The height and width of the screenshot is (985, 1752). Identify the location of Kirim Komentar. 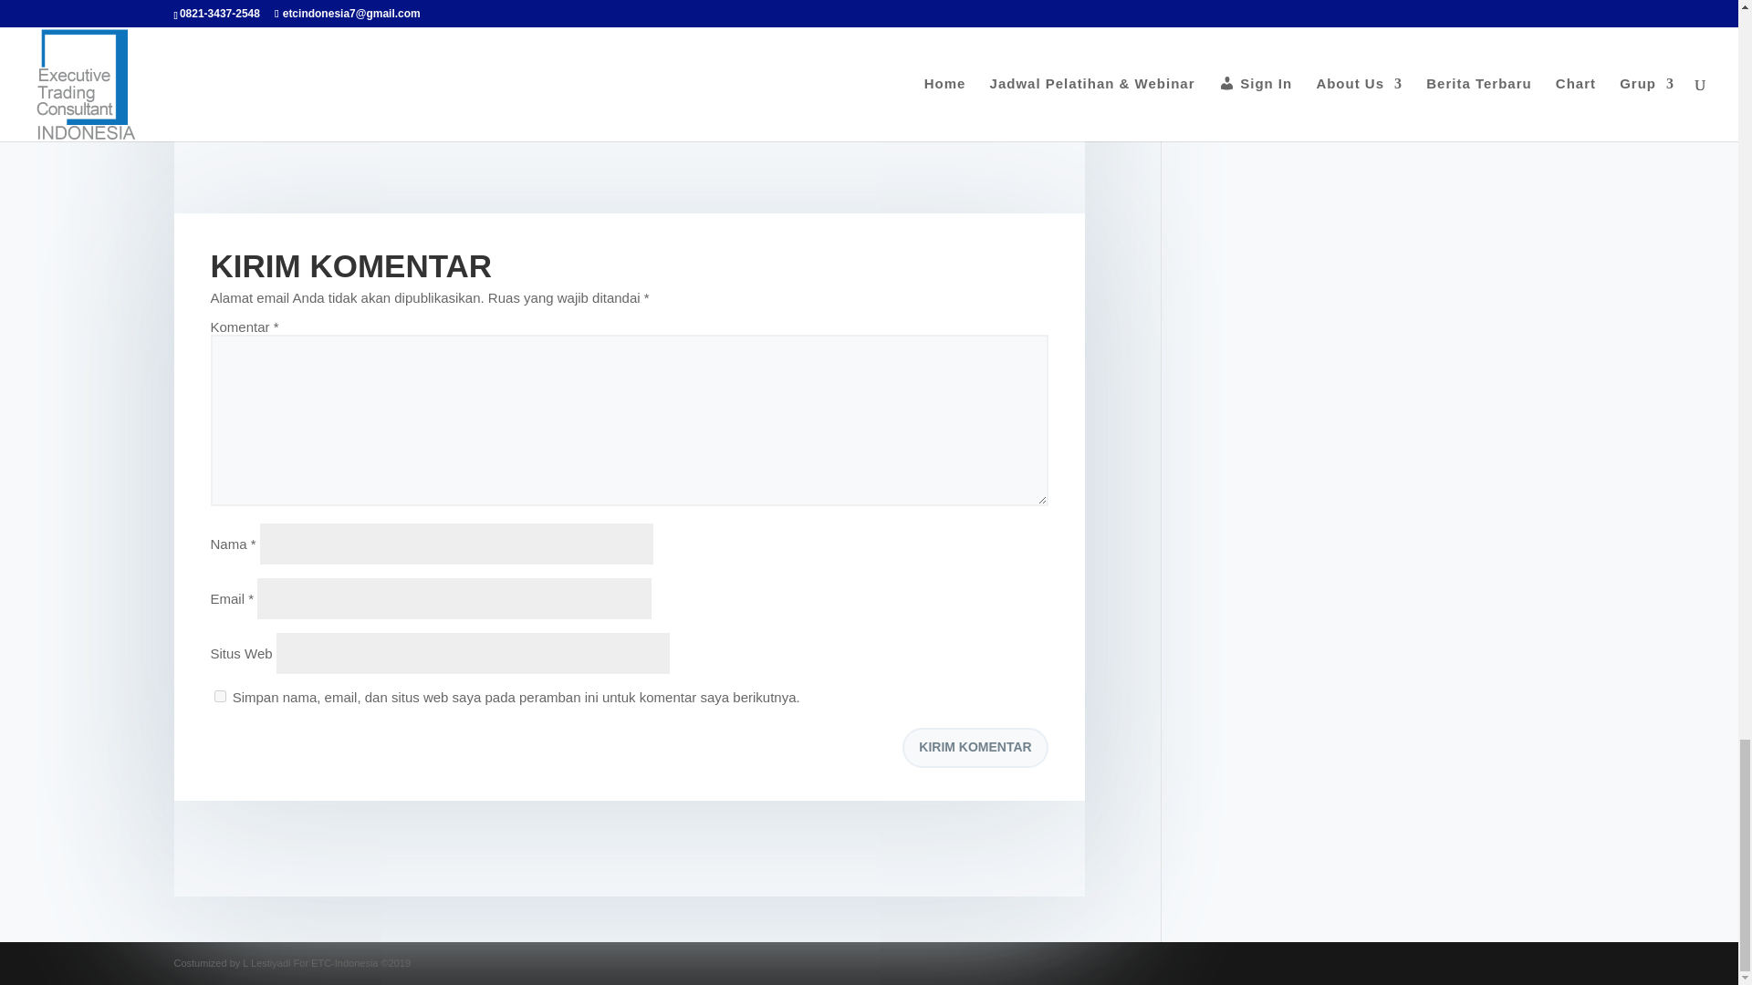
(975, 748).